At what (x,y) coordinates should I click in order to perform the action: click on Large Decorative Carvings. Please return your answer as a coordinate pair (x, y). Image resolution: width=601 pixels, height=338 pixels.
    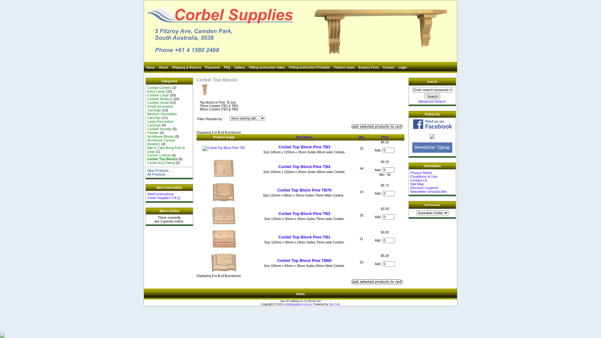
    Looking at the image, I should click on (160, 123).